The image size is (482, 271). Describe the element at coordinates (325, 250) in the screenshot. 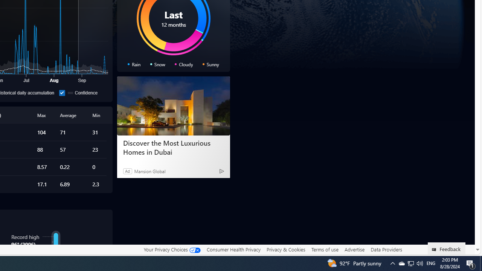

I see `Terms of use` at that location.